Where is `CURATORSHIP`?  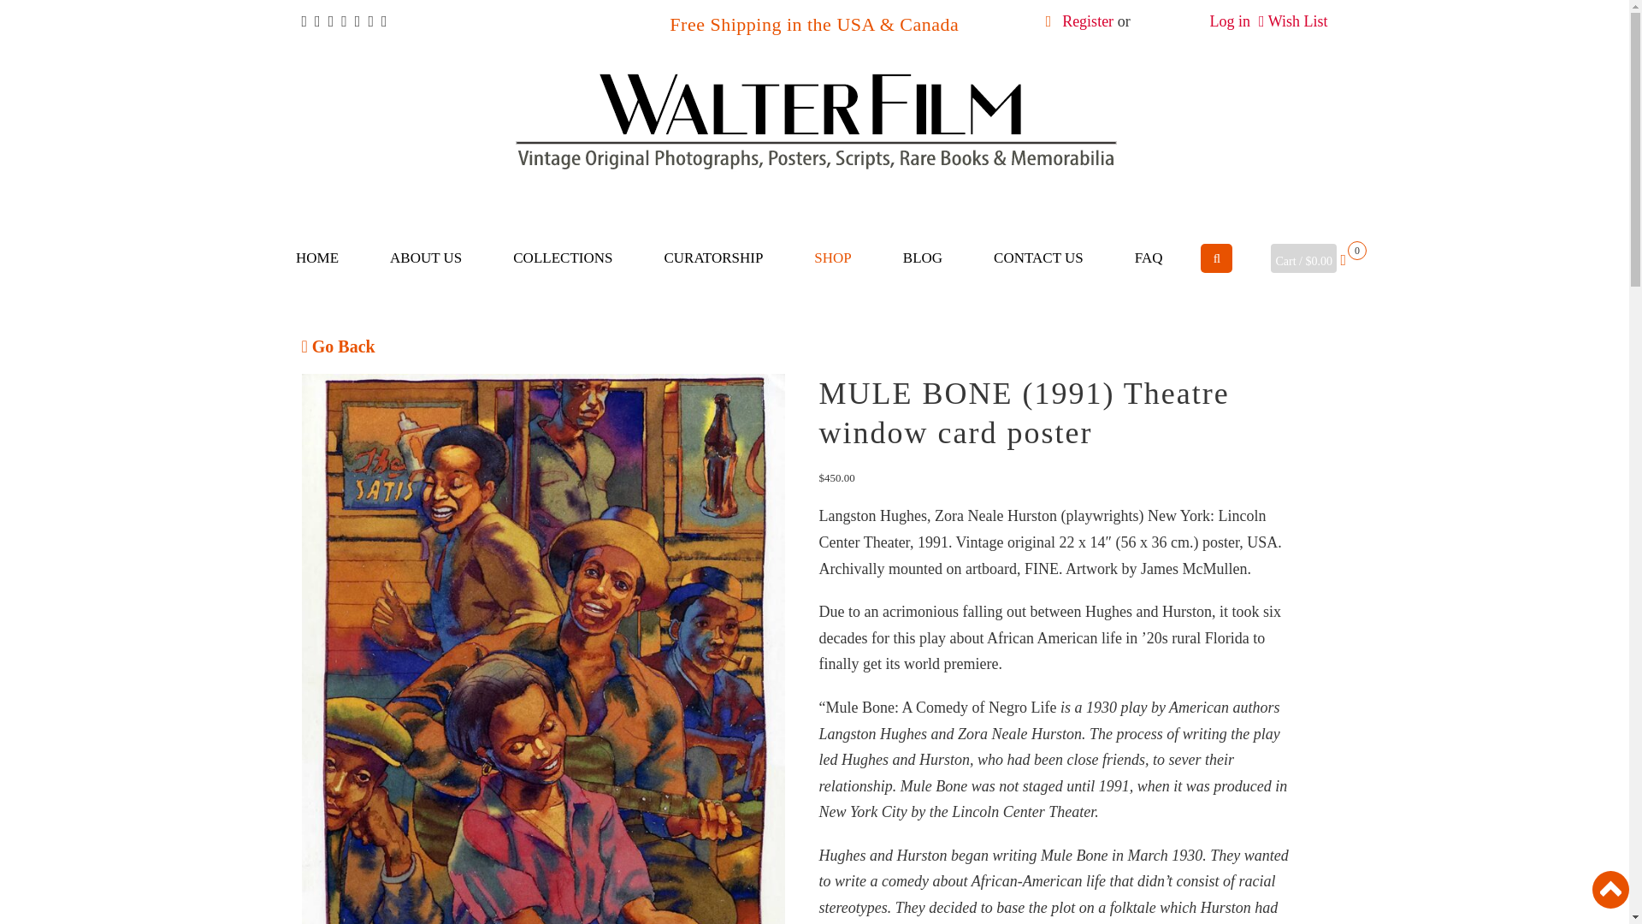 CURATORSHIP is located at coordinates (712, 258).